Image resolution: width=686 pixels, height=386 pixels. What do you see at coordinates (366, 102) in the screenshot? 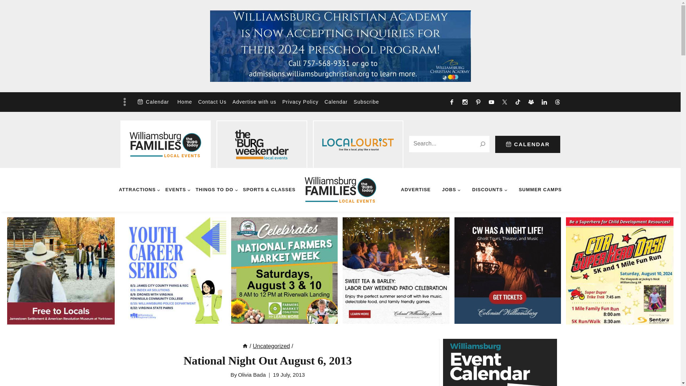
I see `Subscribe` at bounding box center [366, 102].